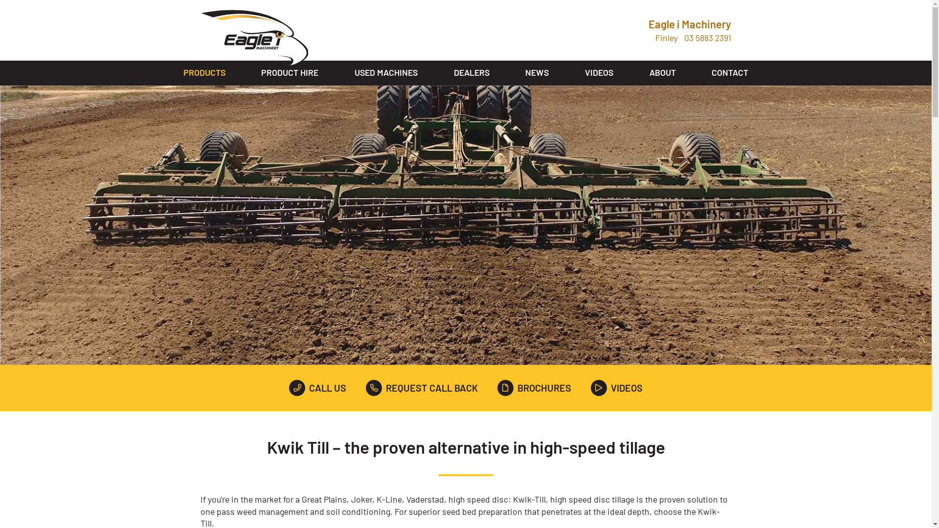  What do you see at coordinates (471, 73) in the screenshot?
I see `DEALERS` at bounding box center [471, 73].